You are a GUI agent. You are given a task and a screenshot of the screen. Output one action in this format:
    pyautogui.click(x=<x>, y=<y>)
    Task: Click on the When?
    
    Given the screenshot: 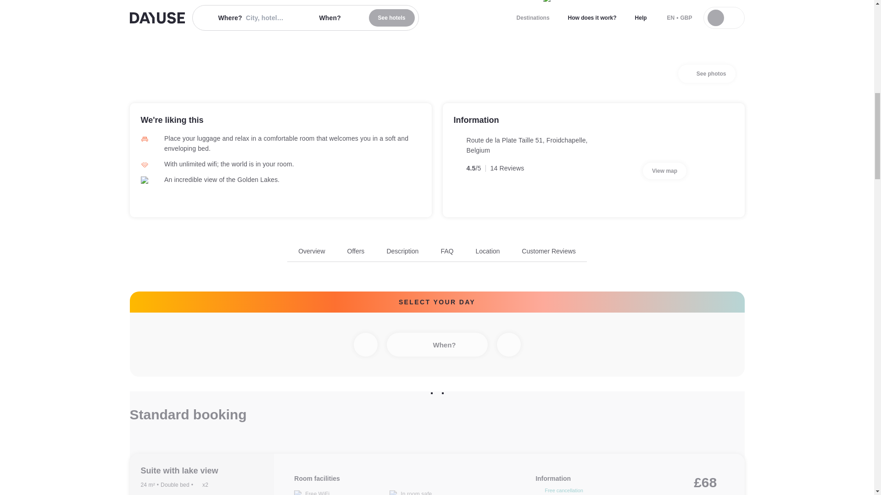 What is the action you would take?
    pyautogui.click(x=437, y=344)
    